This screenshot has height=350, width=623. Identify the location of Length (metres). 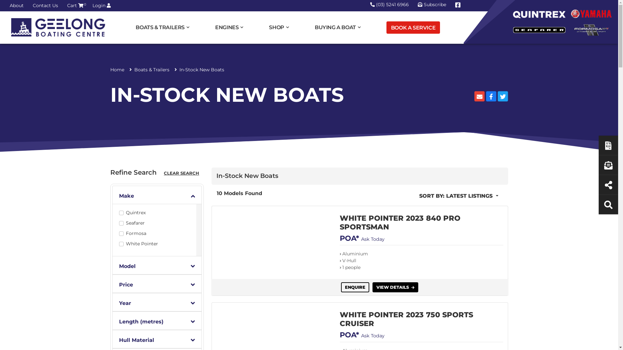
(157, 321).